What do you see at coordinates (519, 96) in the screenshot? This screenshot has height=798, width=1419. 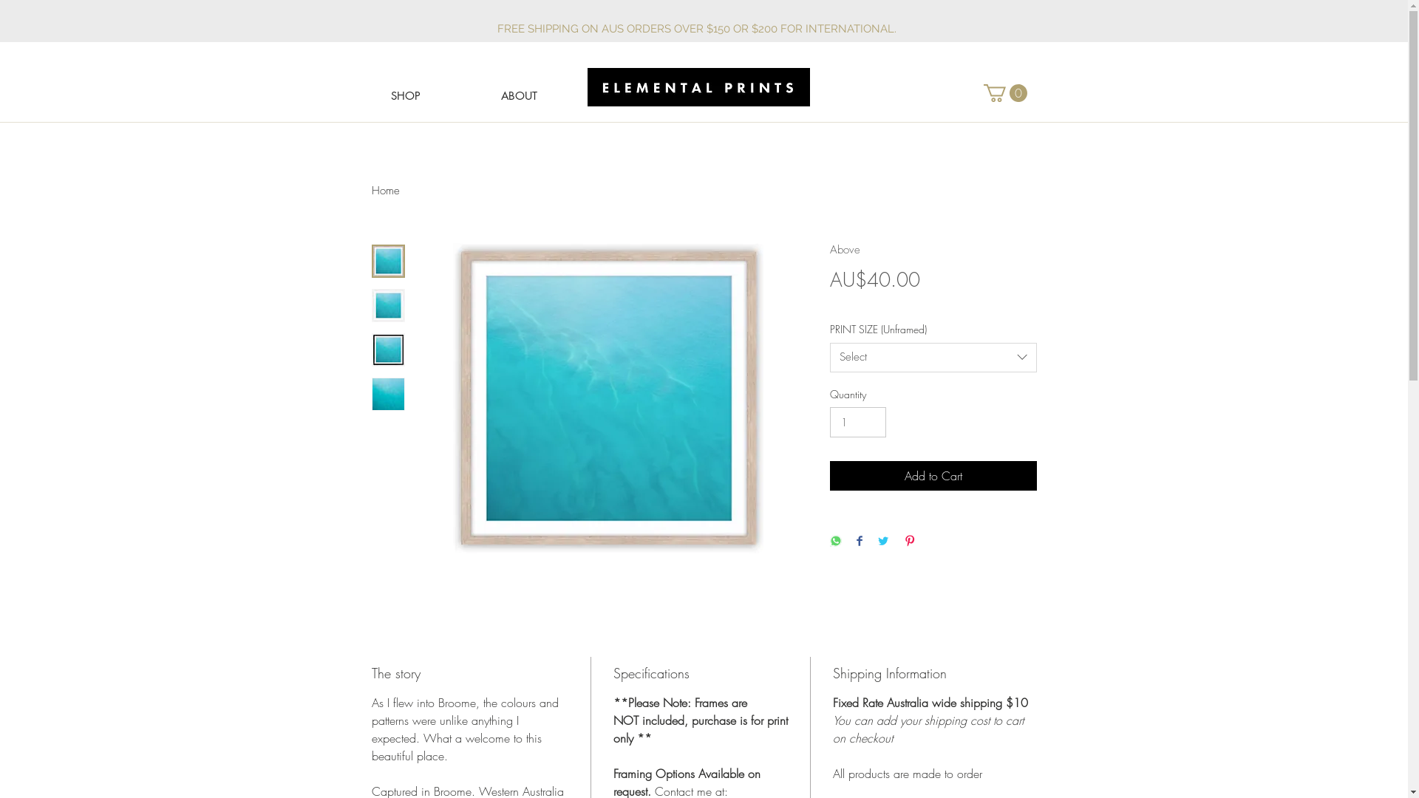 I see `ABOUT` at bounding box center [519, 96].